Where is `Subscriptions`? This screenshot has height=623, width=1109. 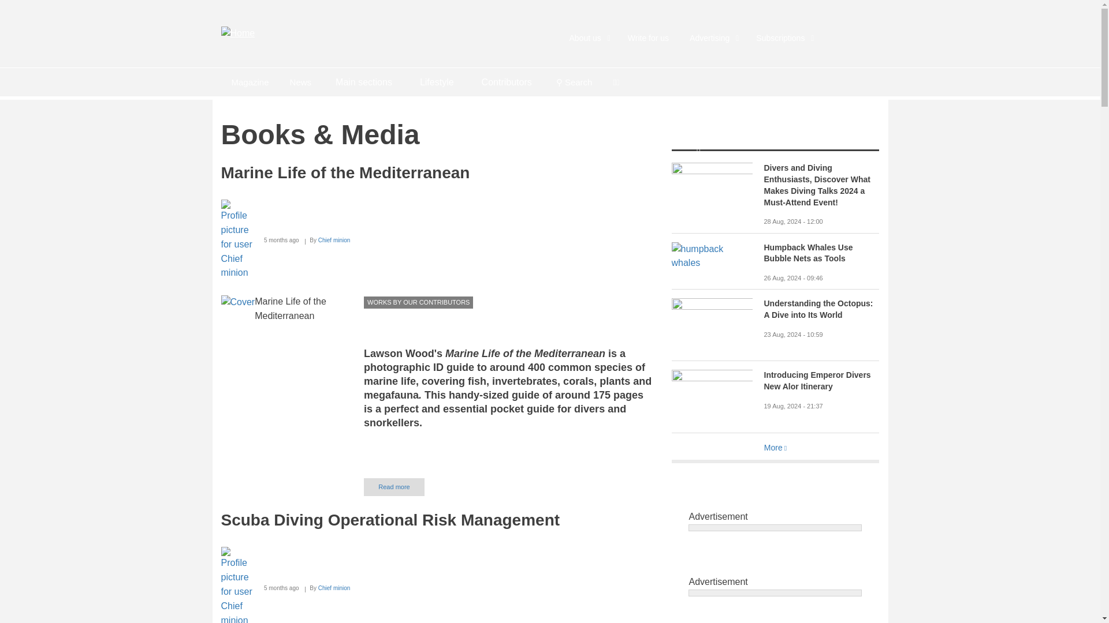
Subscriptions is located at coordinates (783, 38).